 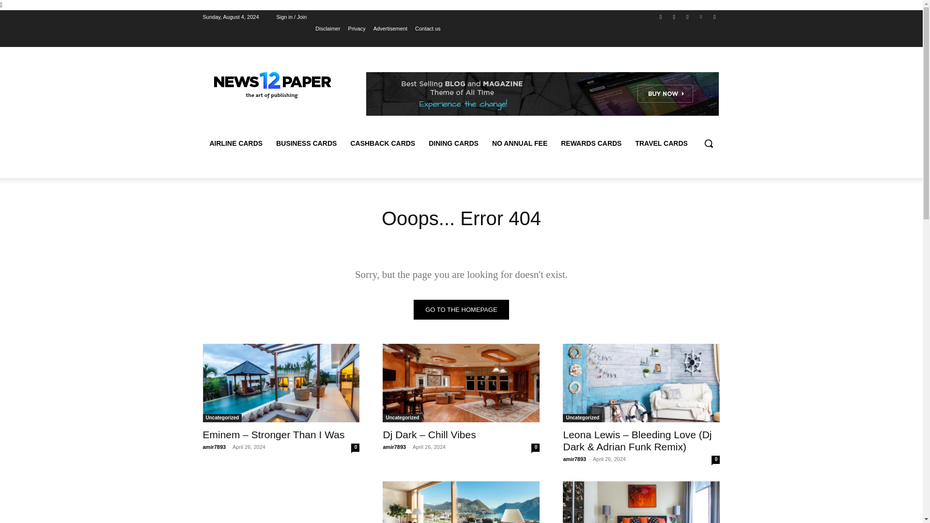 I want to click on GO TO THE HOMEPAGE, so click(x=461, y=309).